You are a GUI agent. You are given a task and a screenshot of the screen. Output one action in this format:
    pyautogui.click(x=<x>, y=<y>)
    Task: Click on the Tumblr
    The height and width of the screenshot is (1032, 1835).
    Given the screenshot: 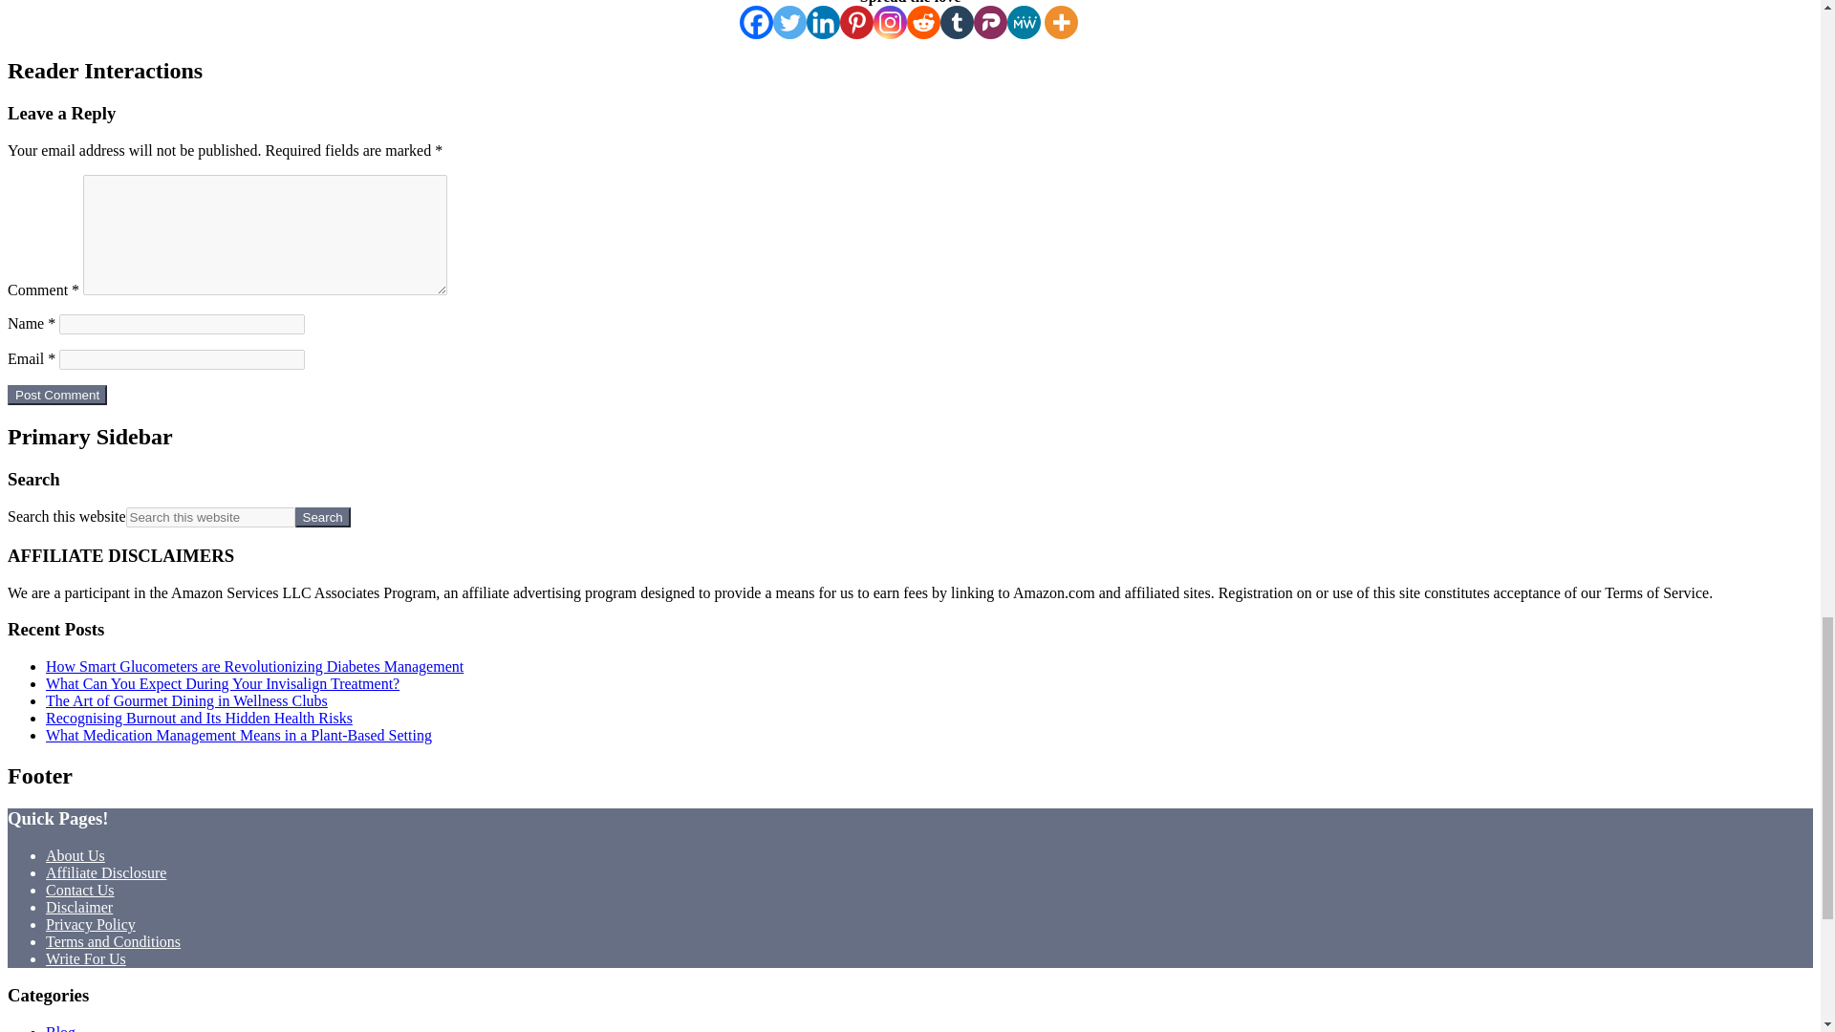 What is the action you would take?
    pyautogui.click(x=957, y=23)
    